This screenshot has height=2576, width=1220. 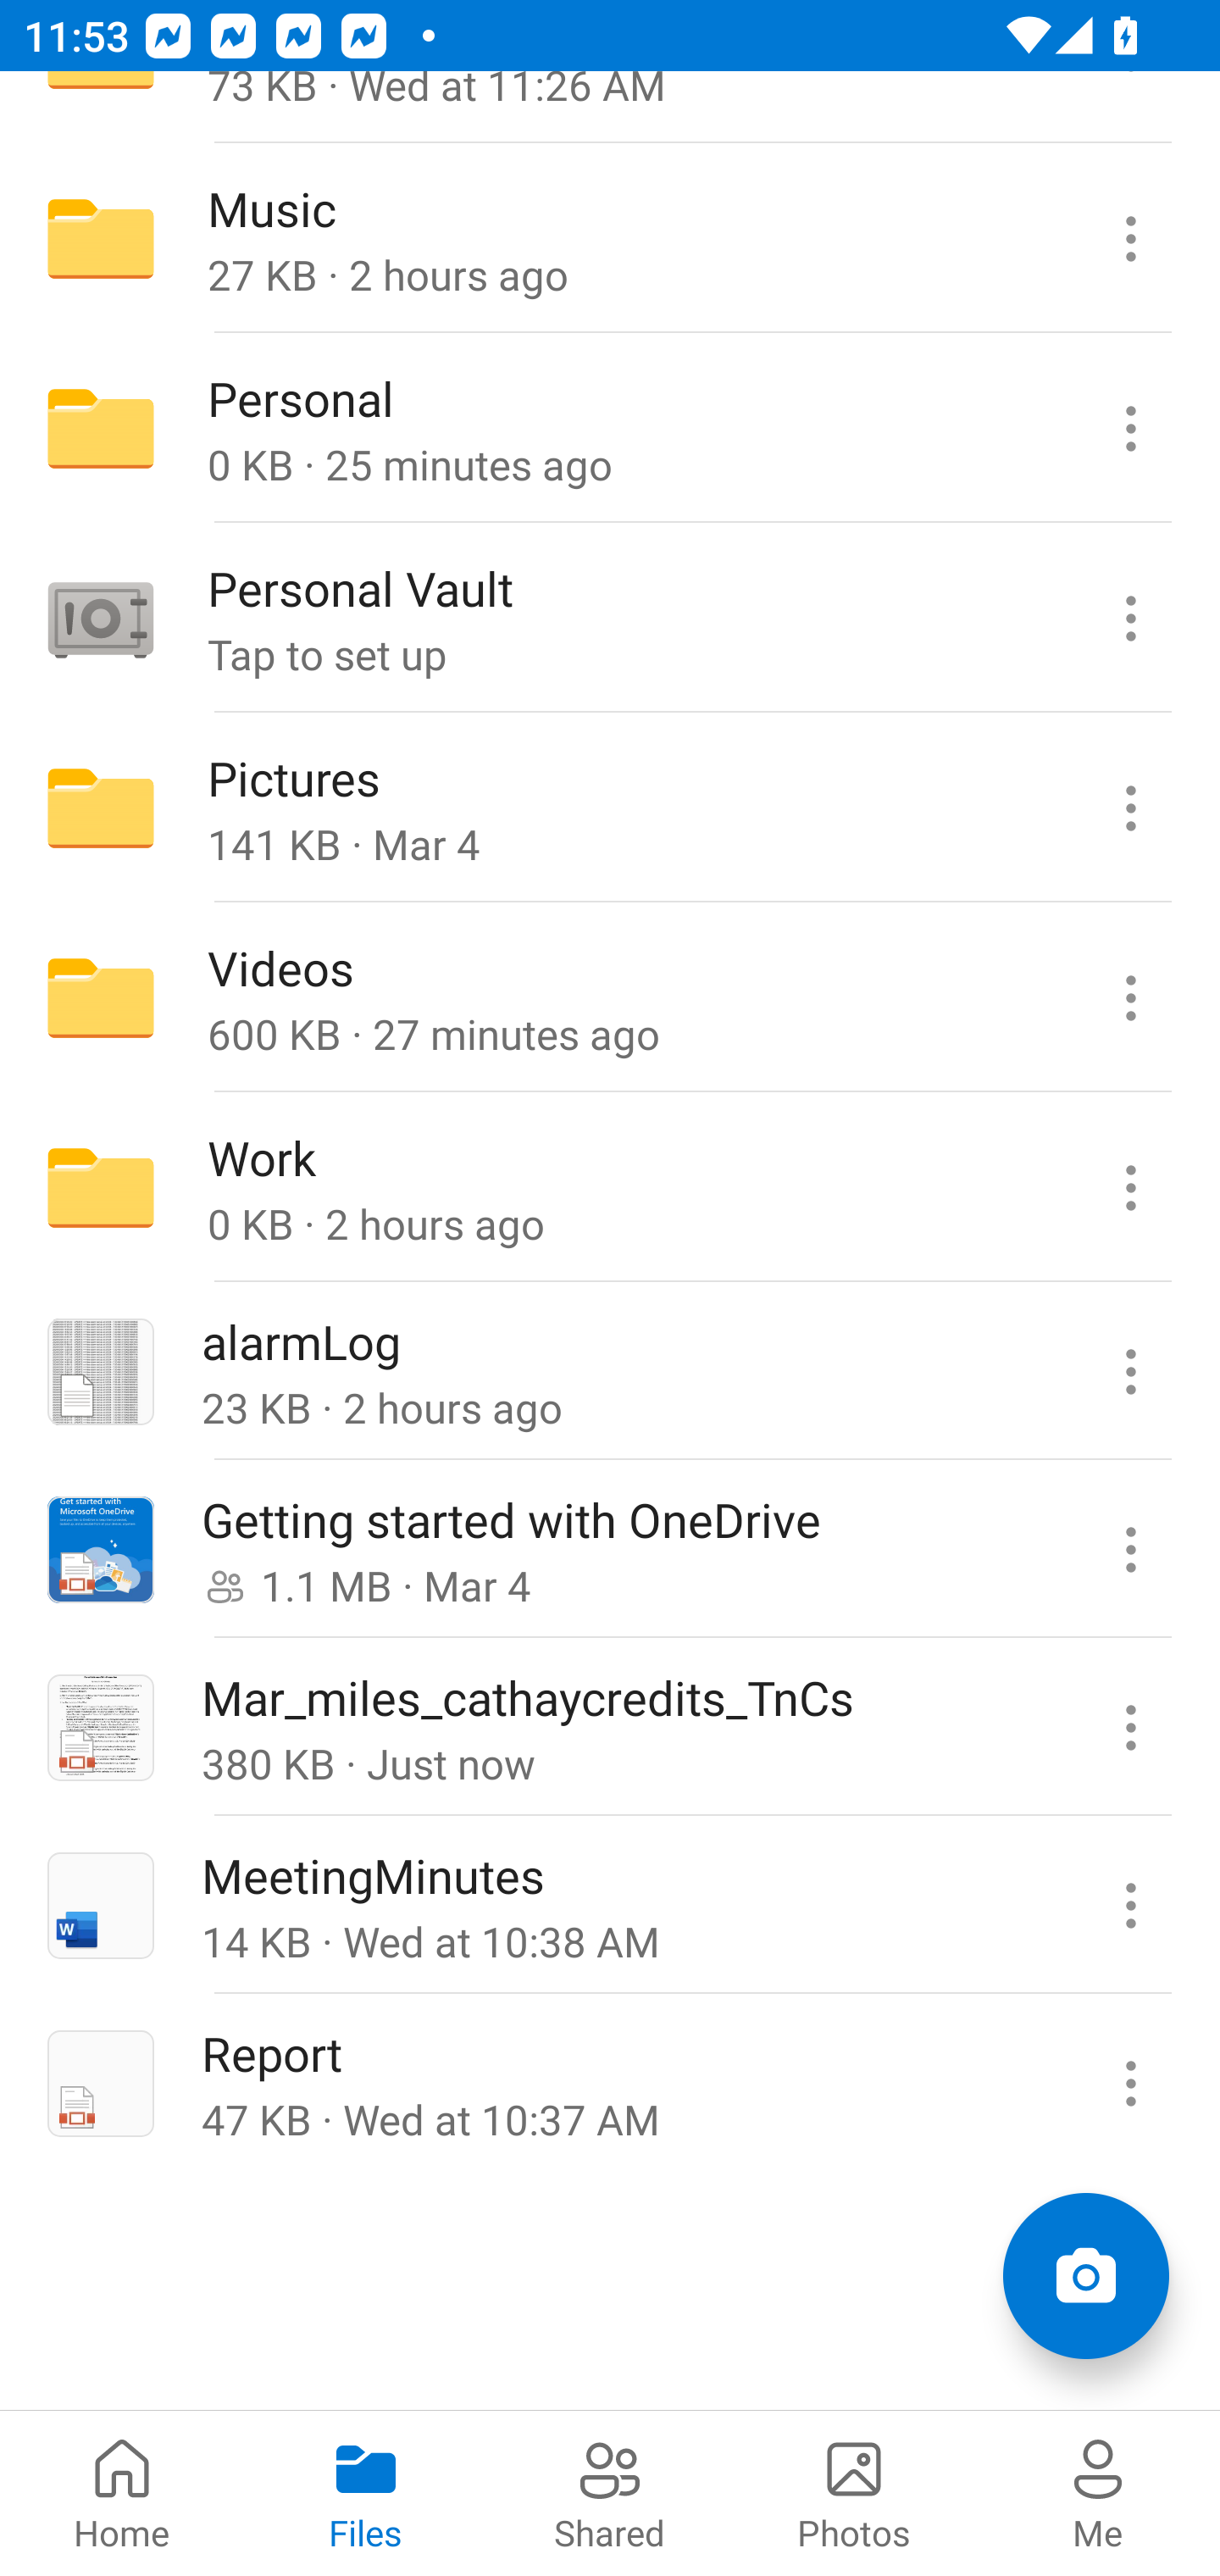 What do you see at coordinates (1130, 1727) in the screenshot?
I see `Mar_miles_cathaycredits_TnCs commands` at bounding box center [1130, 1727].